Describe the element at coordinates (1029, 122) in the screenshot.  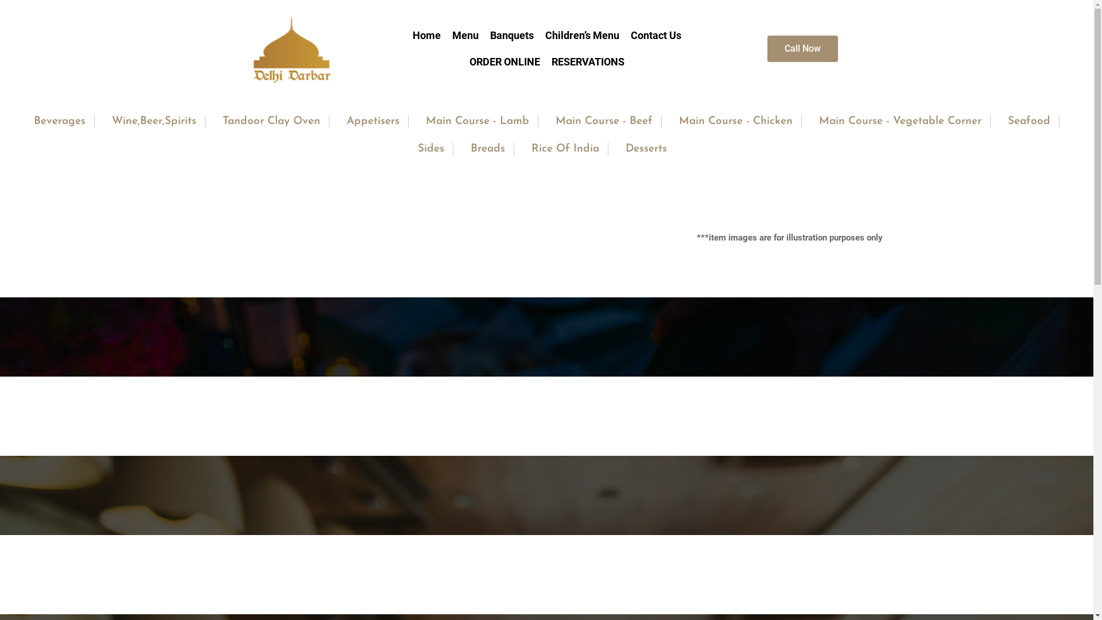
I see `Seafood` at that location.